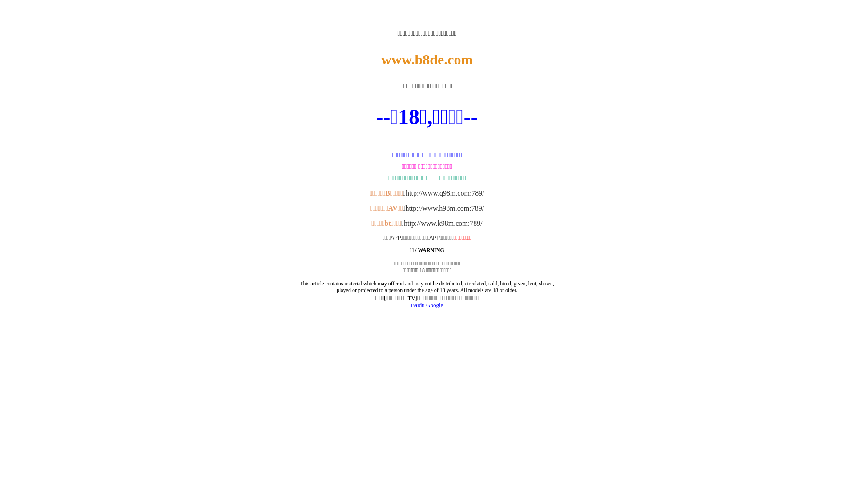 Image resolution: width=854 pixels, height=480 pixels. Describe the element at coordinates (418, 305) in the screenshot. I see `Baidu` at that location.